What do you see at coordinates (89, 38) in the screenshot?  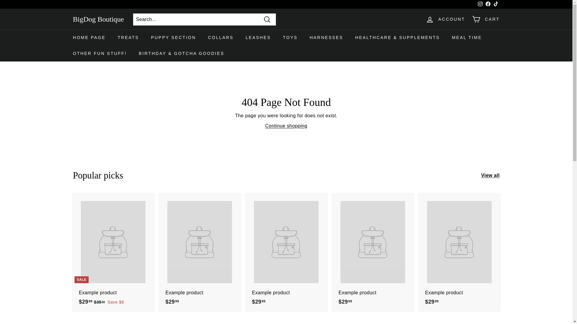 I see `HOME PAGE` at bounding box center [89, 38].